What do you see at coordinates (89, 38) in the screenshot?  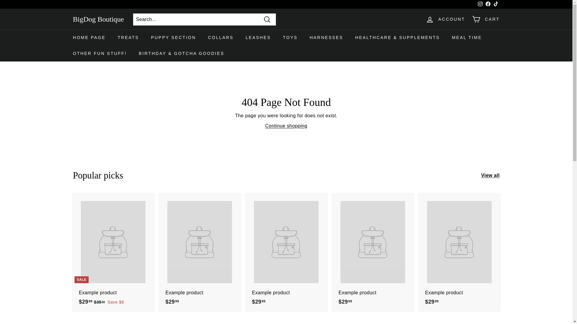 I see `HOME PAGE` at bounding box center [89, 38].